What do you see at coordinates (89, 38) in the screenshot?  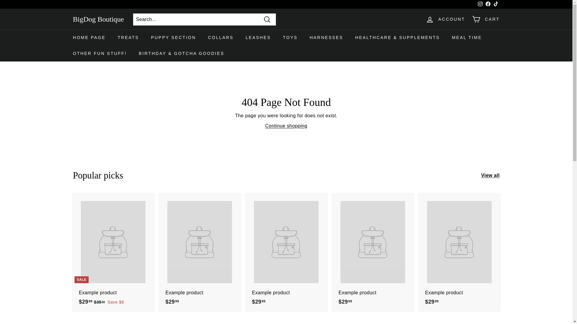 I see `HOME PAGE` at bounding box center [89, 38].